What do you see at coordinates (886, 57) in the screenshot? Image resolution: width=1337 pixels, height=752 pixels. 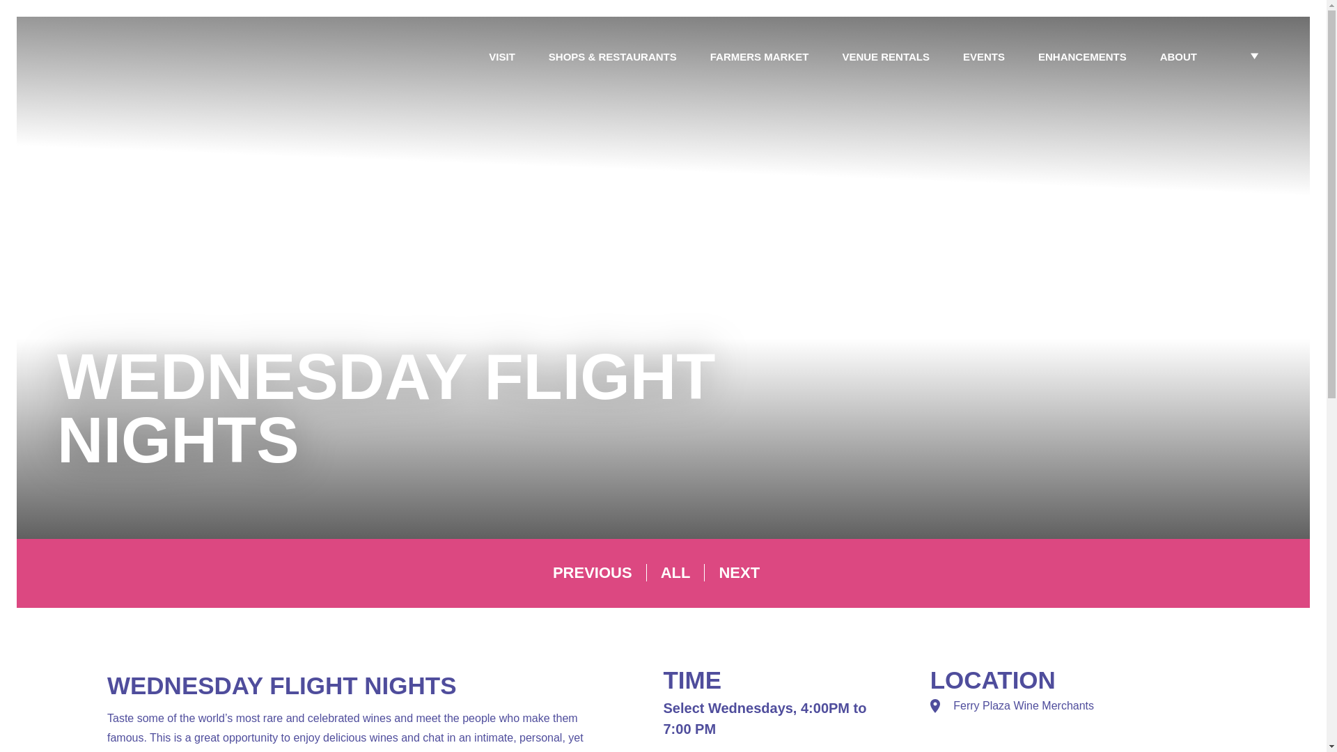 I see `VENUE RENTALS` at bounding box center [886, 57].